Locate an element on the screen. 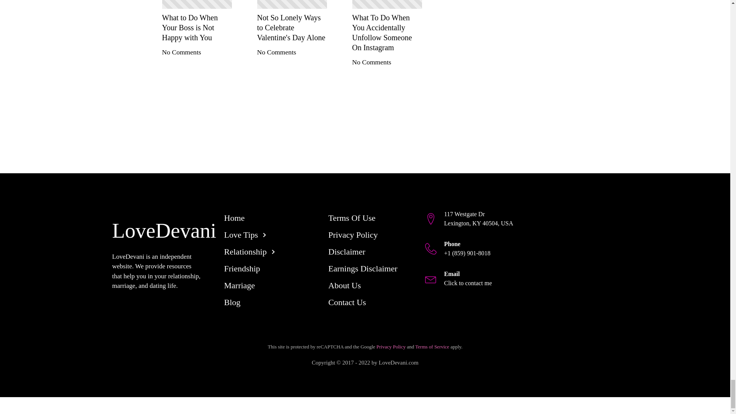 Image resolution: width=736 pixels, height=414 pixels. No Comments is located at coordinates (276, 52).